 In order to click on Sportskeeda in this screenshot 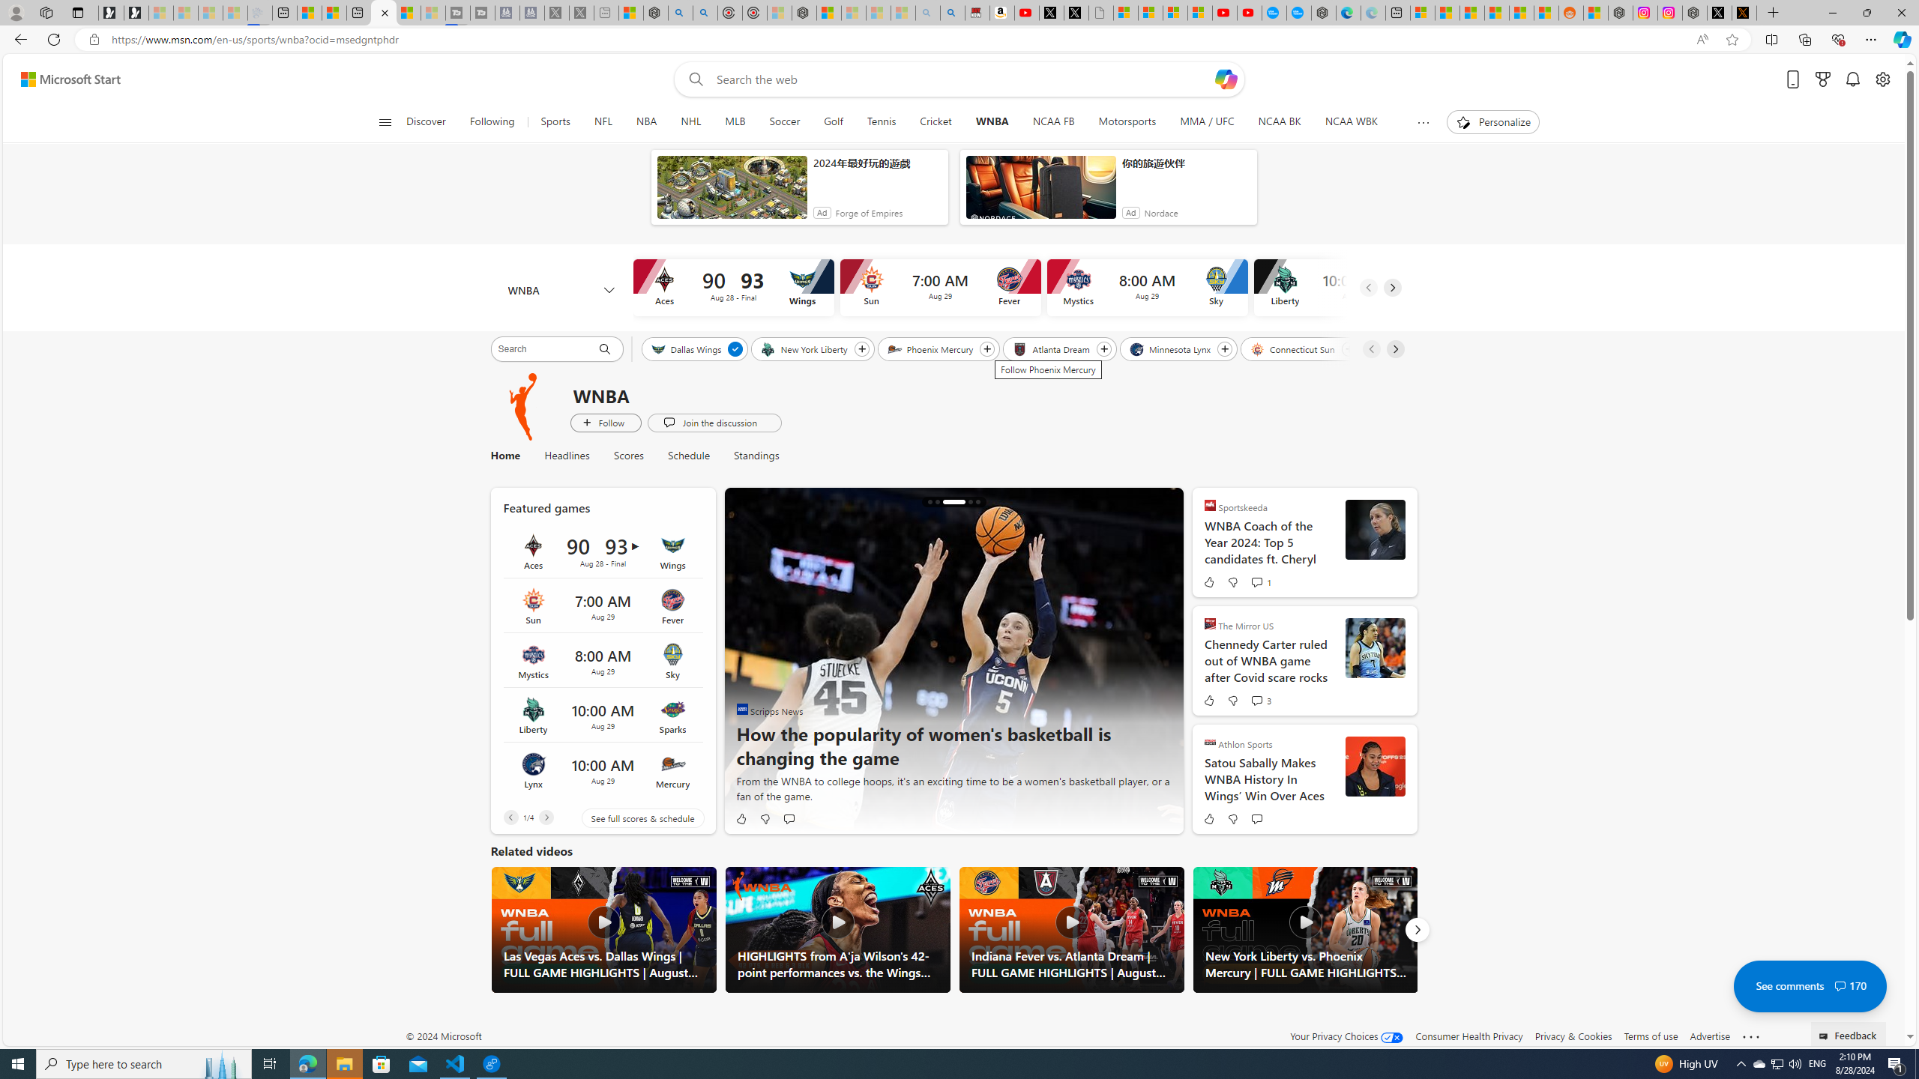, I will do `click(1210, 505)`.